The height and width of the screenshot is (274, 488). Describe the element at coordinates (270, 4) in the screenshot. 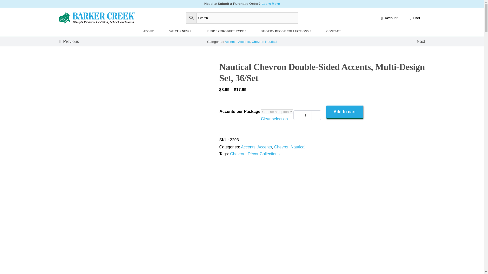

I see `Learn More` at that location.